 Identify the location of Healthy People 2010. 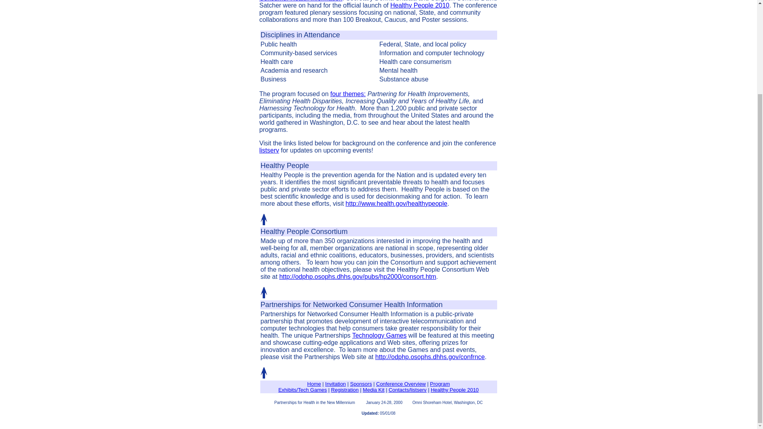
(420, 5).